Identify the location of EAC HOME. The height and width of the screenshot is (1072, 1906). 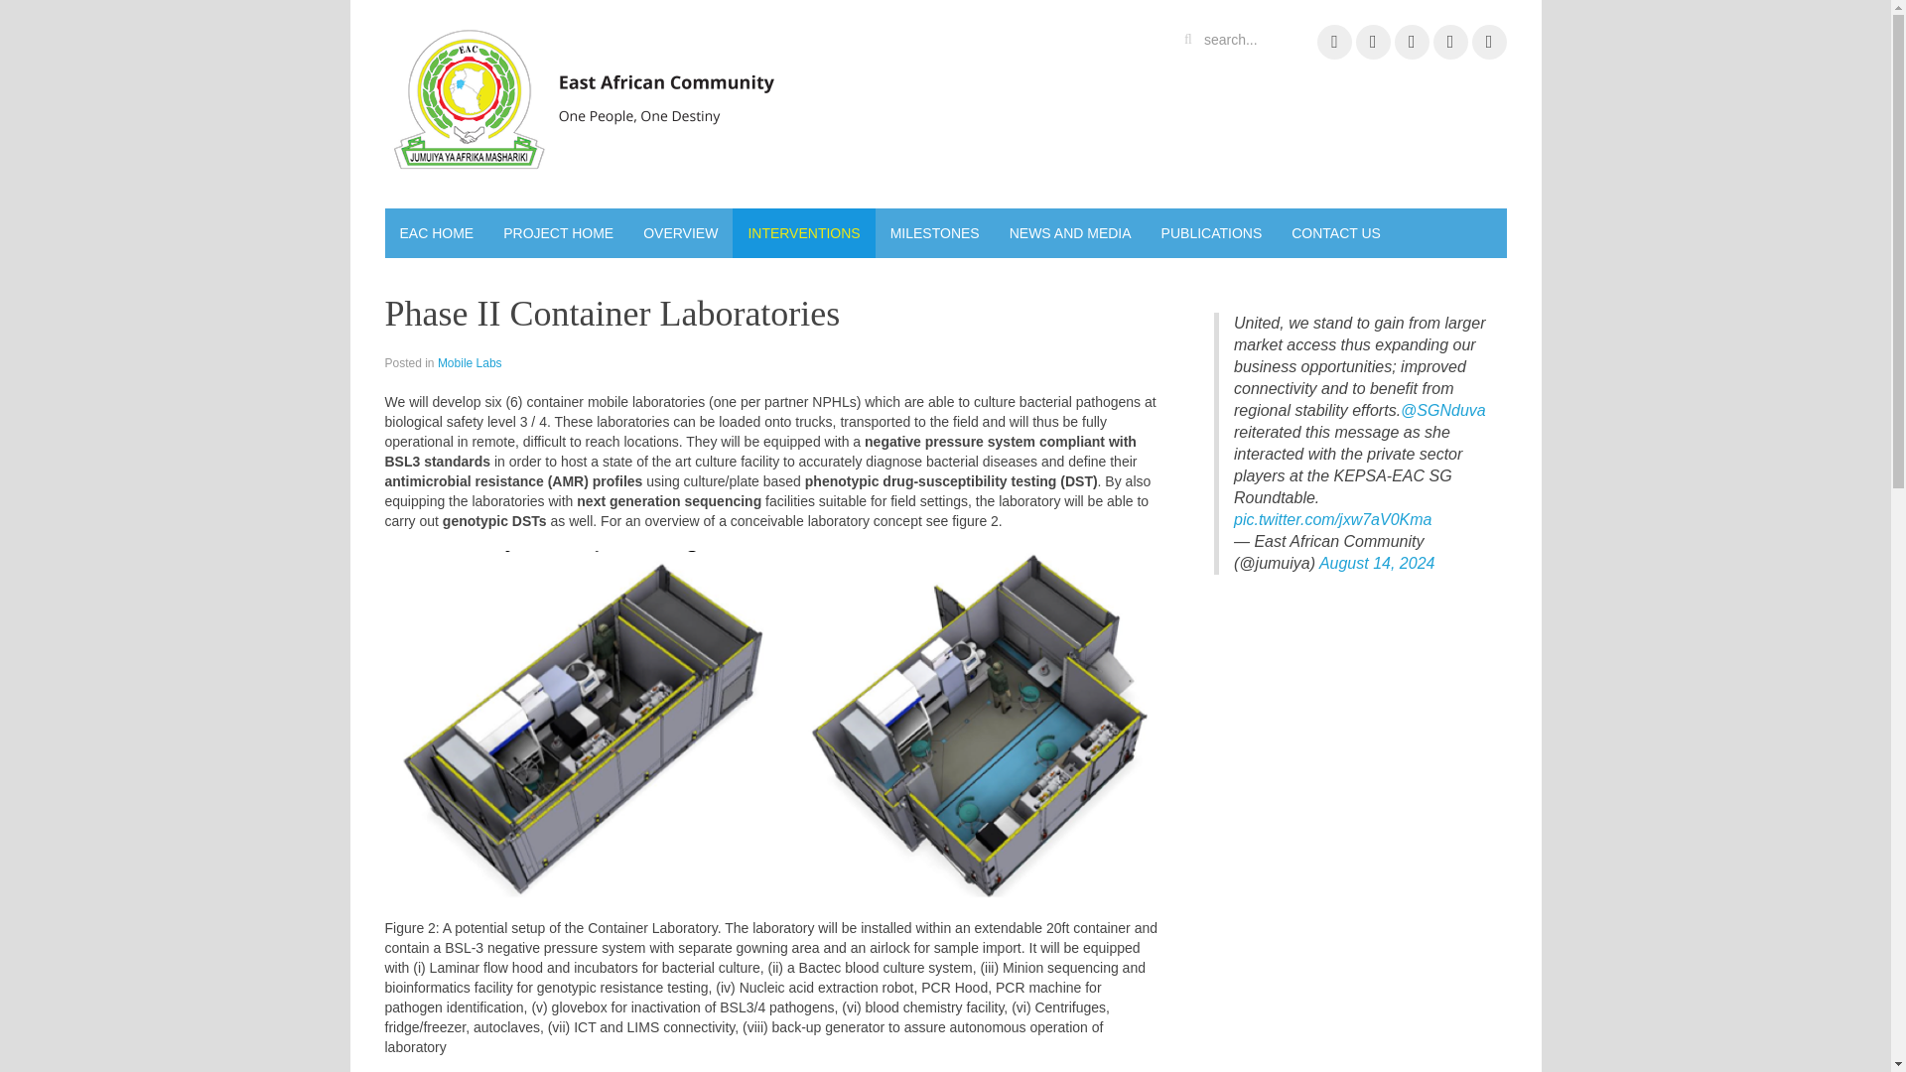
(437, 232).